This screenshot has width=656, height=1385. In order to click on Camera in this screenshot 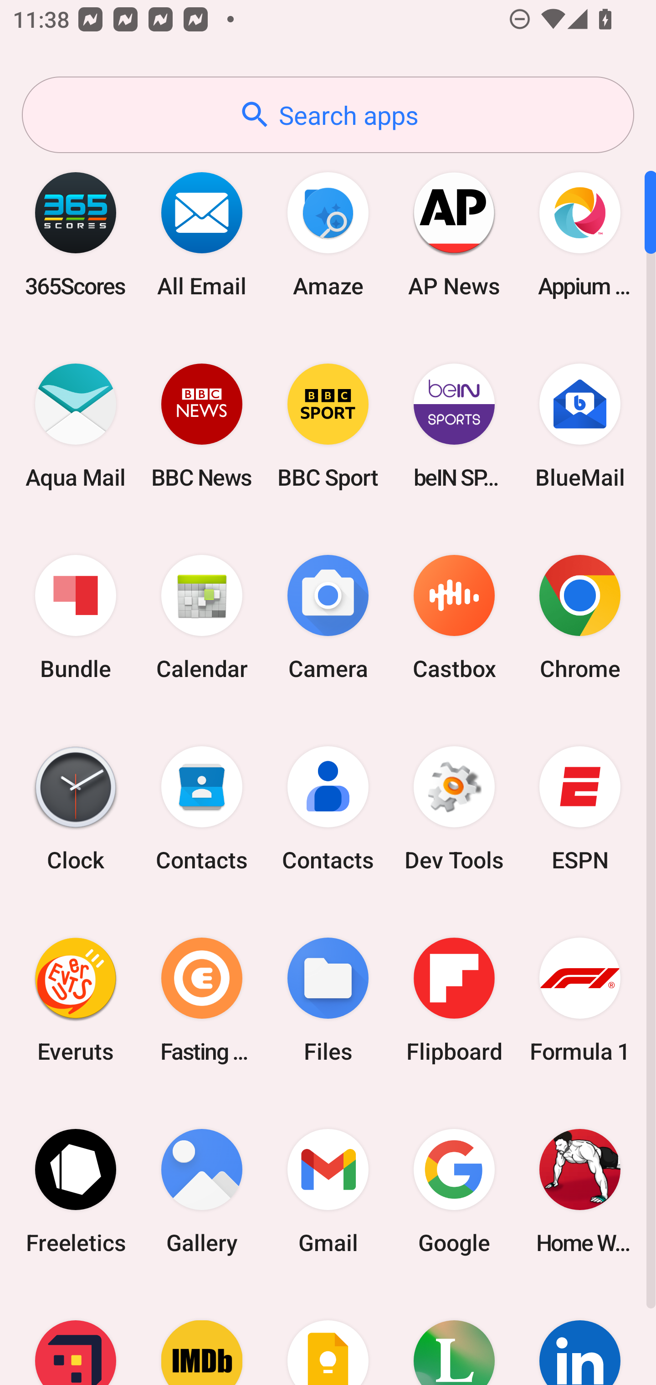, I will do `click(328, 618)`.